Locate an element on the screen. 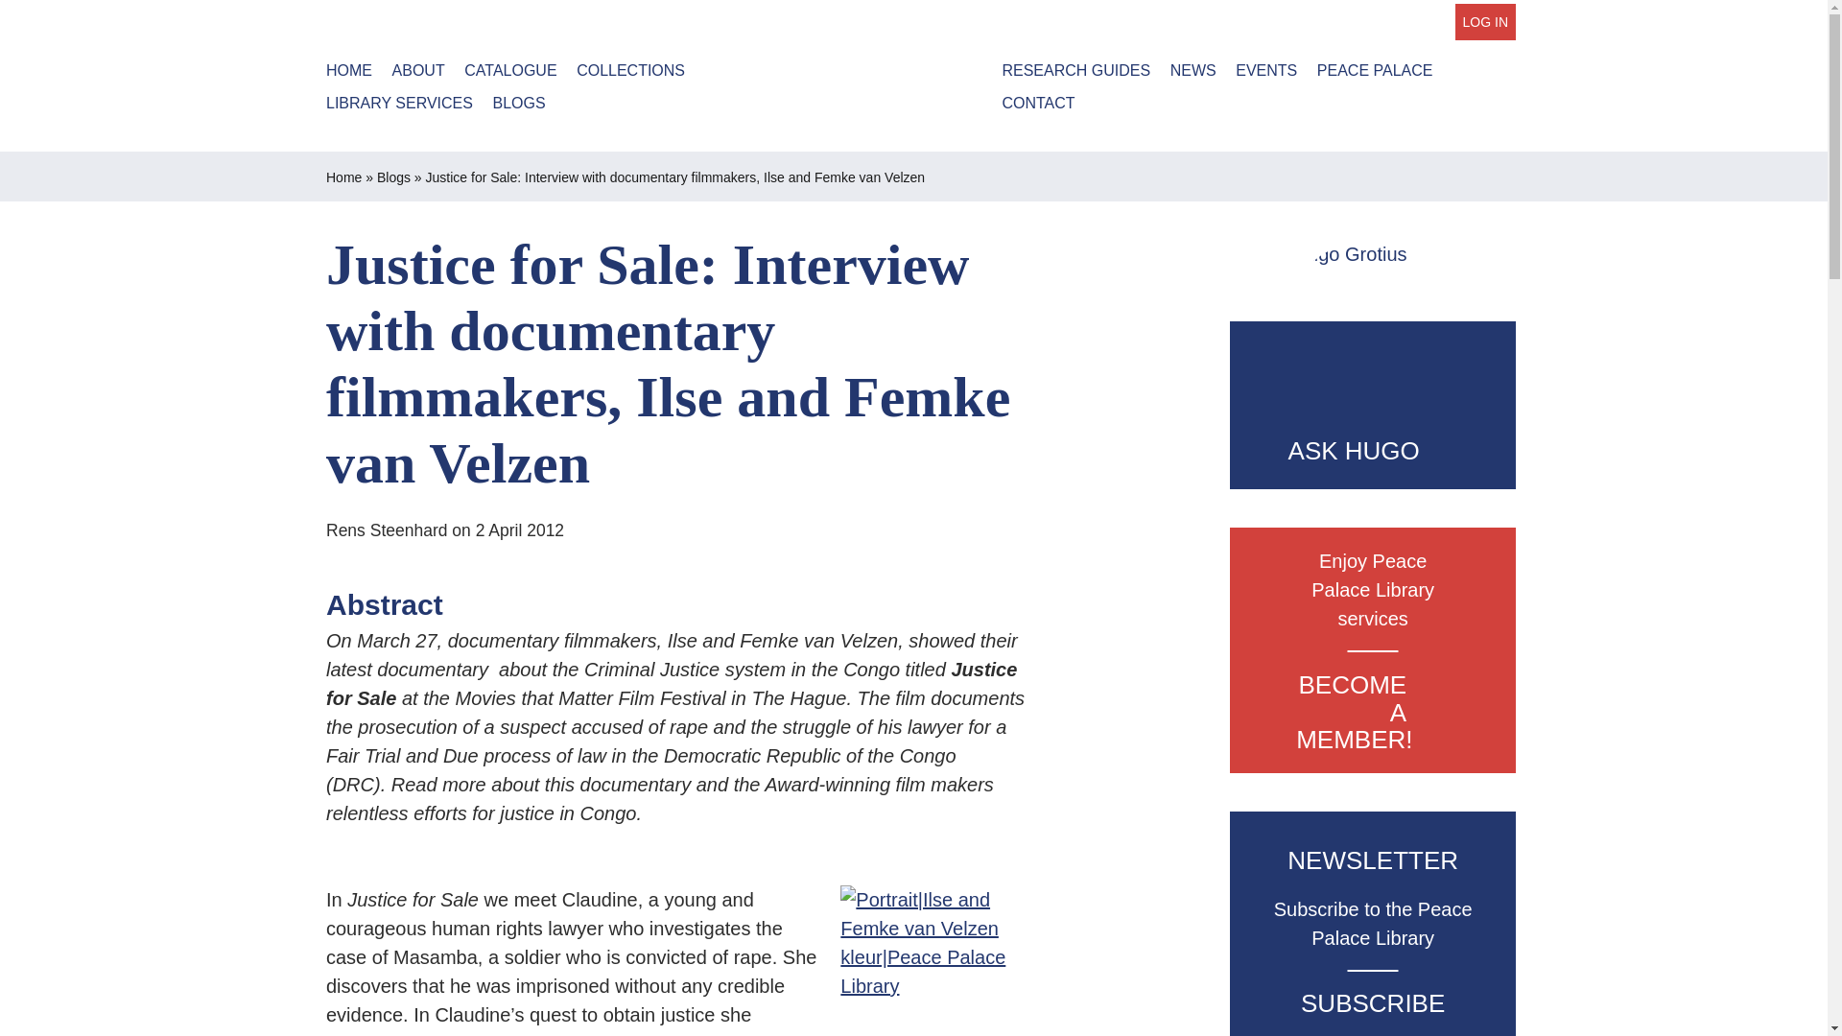  PPL Discovery is located at coordinates (509, 71).